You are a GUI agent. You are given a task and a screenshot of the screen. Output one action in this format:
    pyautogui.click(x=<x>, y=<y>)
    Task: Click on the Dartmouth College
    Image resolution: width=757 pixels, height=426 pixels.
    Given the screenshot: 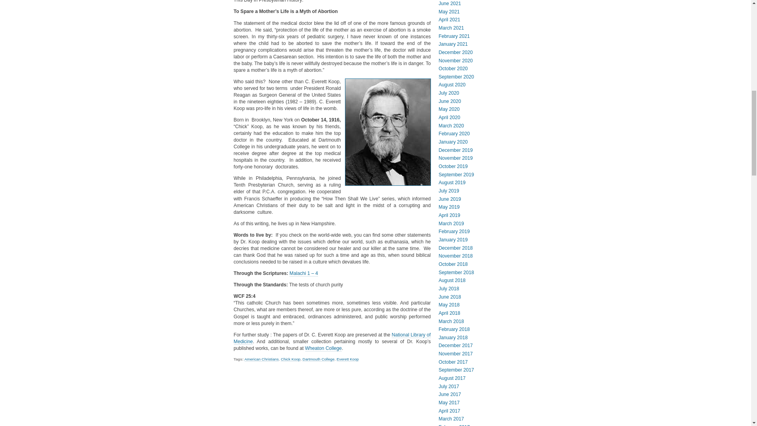 What is the action you would take?
    pyautogui.click(x=318, y=359)
    